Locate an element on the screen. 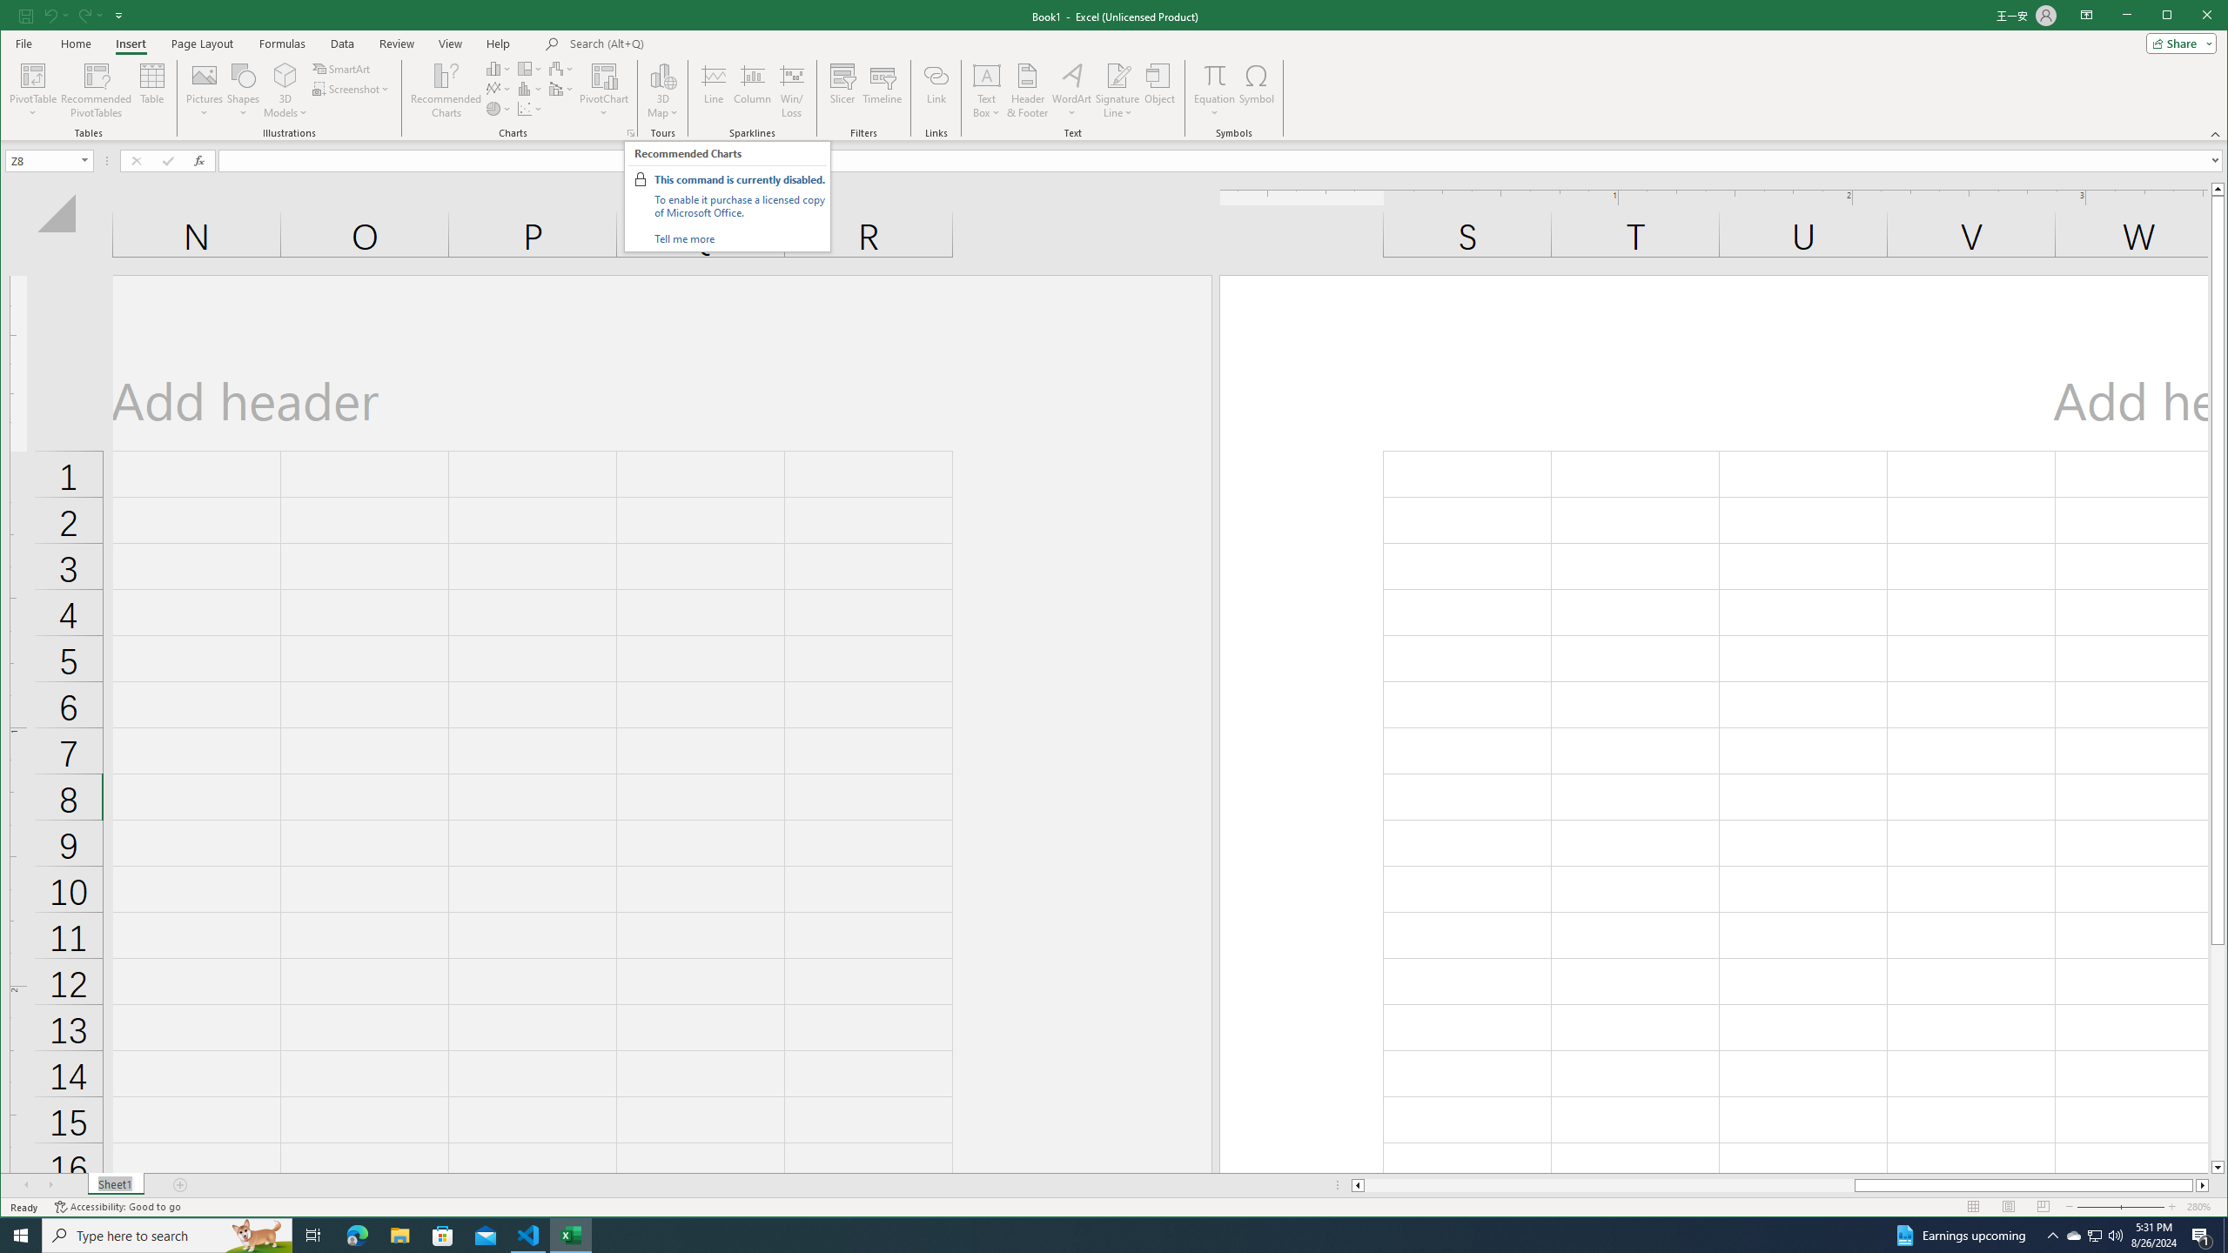 The image size is (2228, 1253). Type here to search is located at coordinates (167, 1236).